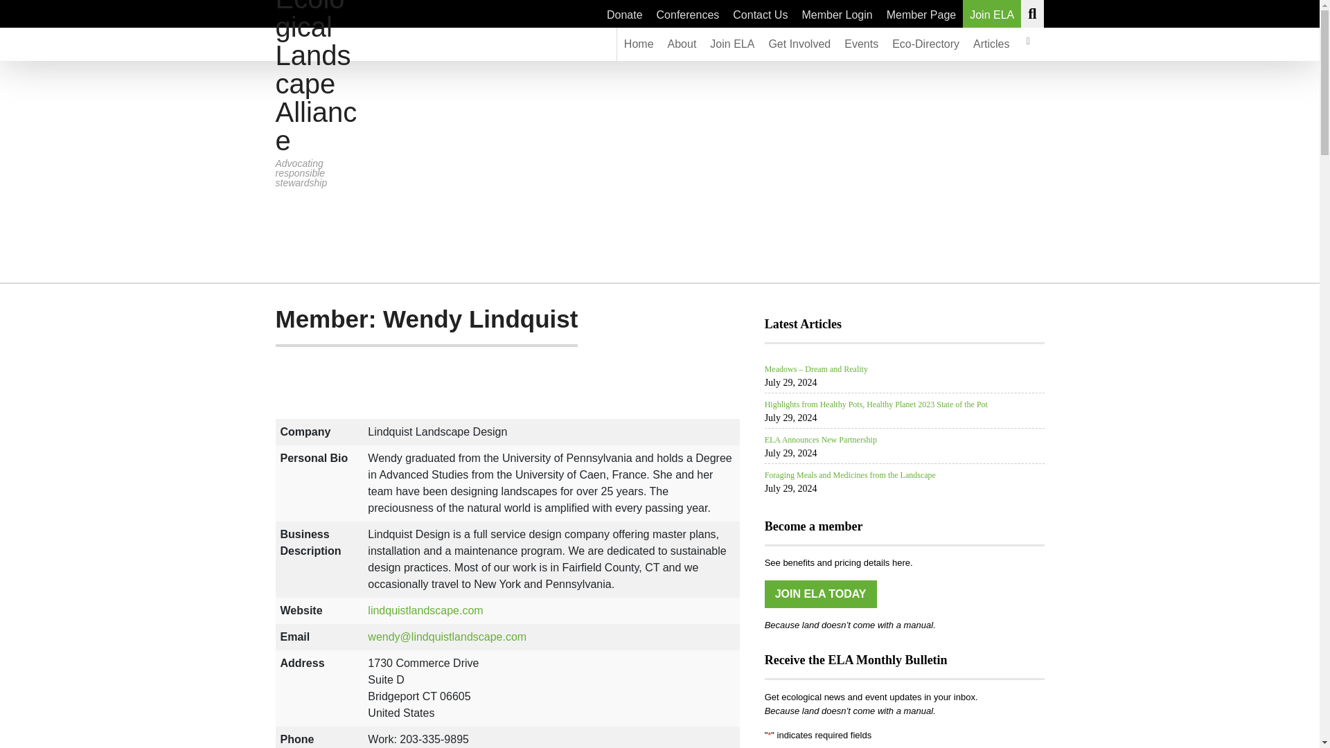 The image size is (1330, 748). I want to click on Donate, so click(625, 14).